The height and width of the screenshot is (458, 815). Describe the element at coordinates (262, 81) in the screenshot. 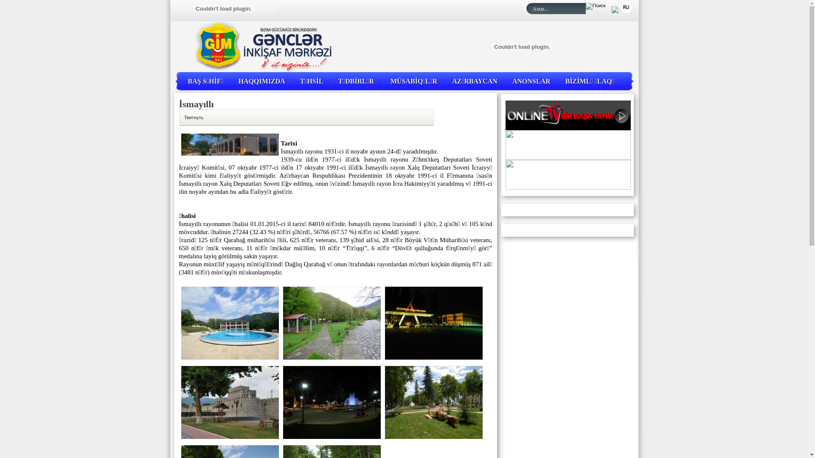

I see `HAQQIMIZDA` at that location.